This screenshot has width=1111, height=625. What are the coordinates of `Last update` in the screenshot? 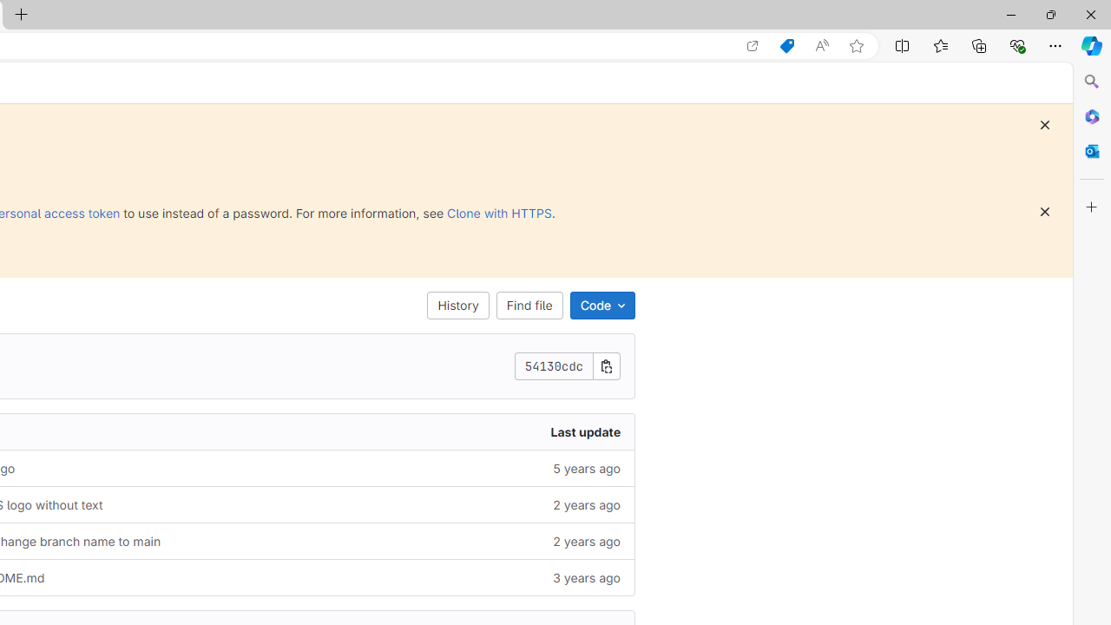 It's located at (453, 432).